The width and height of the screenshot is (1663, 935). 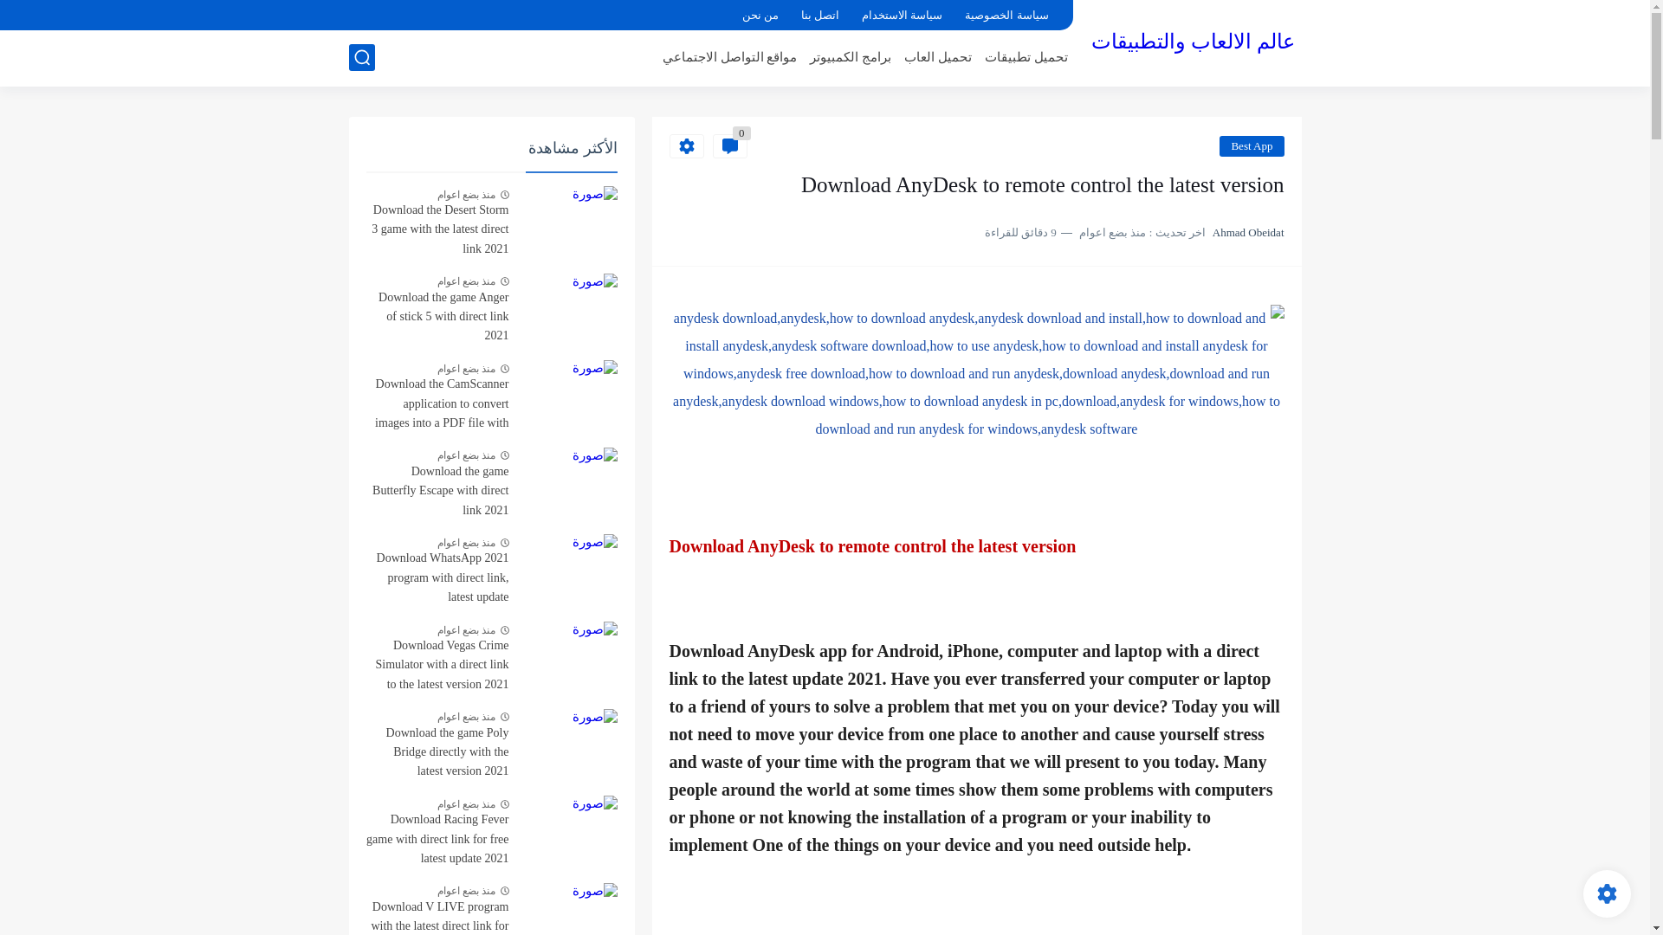 What do you see at coordinates (975, 374) in the screenshot?
I see `Download AnyDesk to remote control the latest version` at bounding box center [975, 374].